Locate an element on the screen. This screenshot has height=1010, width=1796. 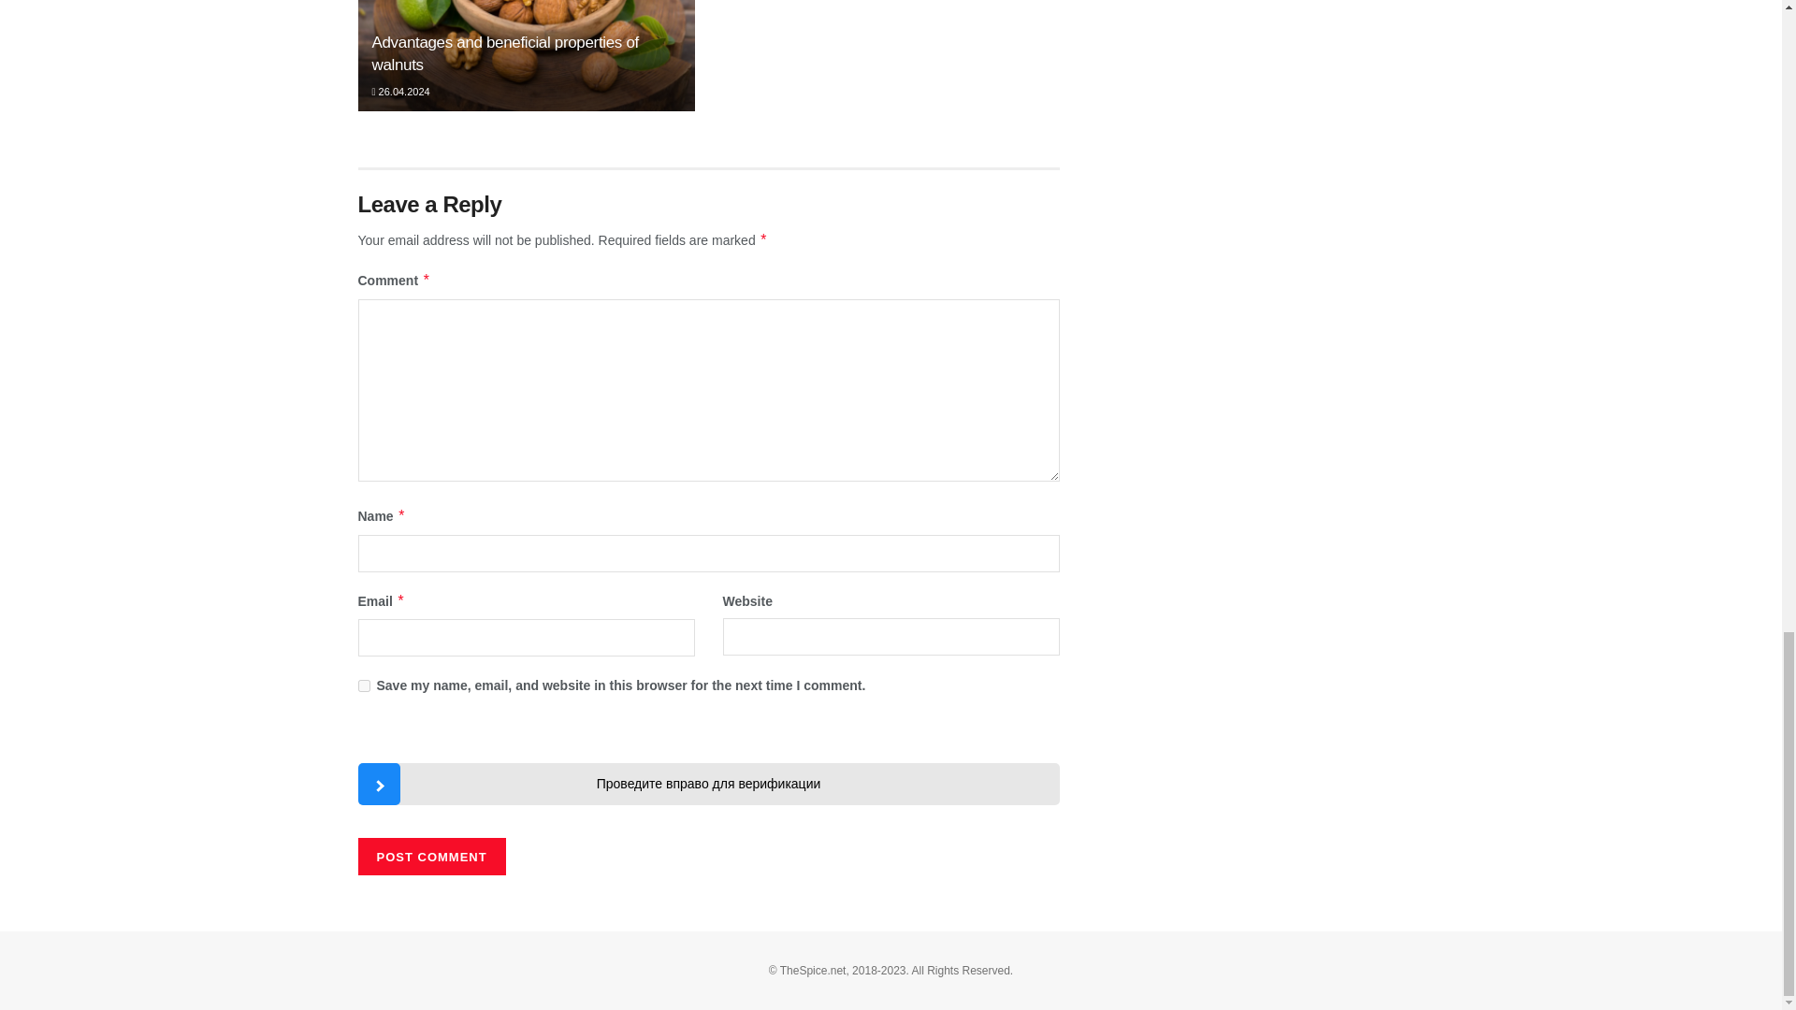
yes is located at coordinates (363, 685).